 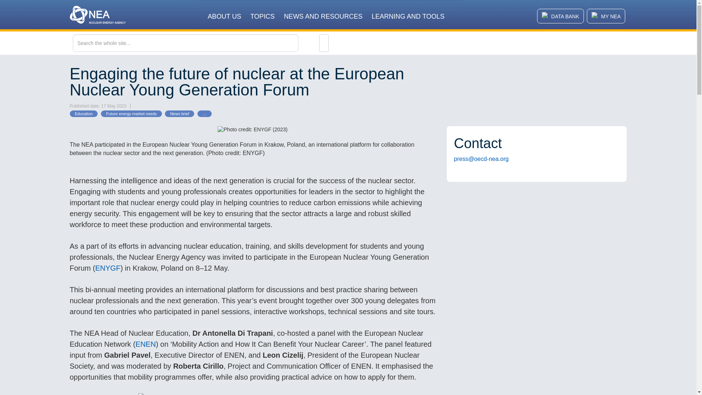 What do you see at coordinates (322, 11) in the screenshot?
I see `NEWS AND RESOURCES` at bounding box center [322, 11].